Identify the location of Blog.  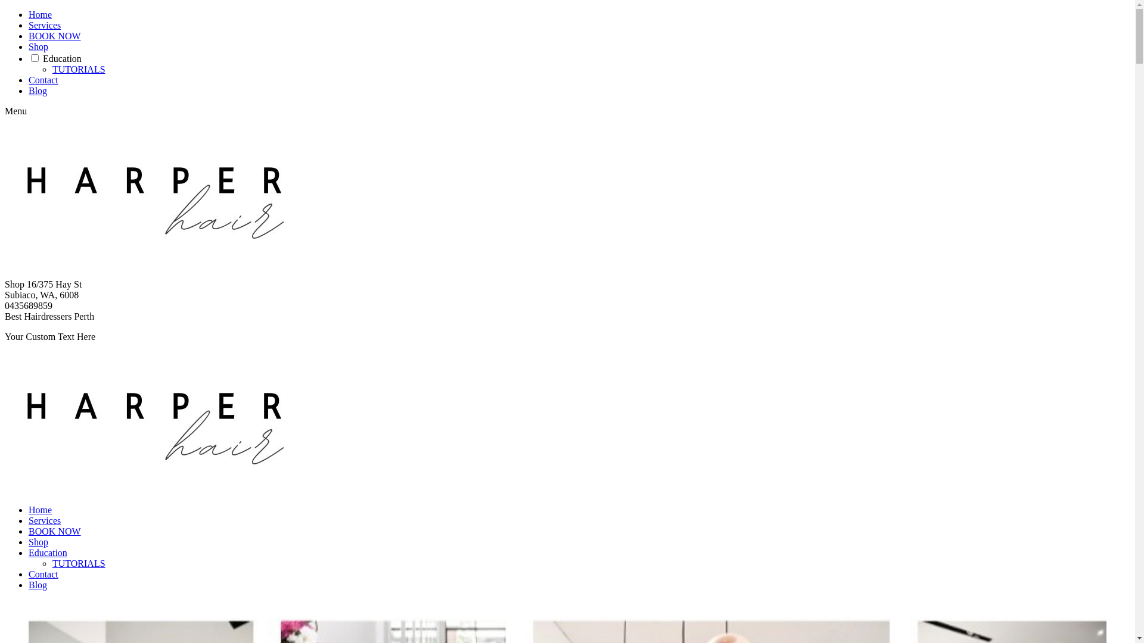
(38, 90).